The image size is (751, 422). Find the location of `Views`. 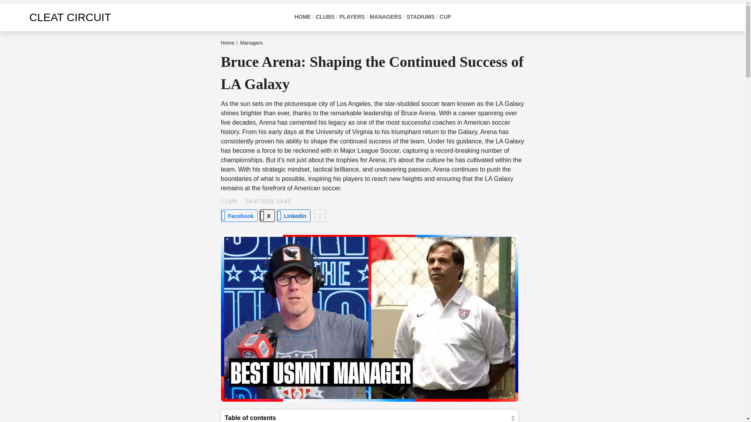

Views is located at coordinates (228, 201).